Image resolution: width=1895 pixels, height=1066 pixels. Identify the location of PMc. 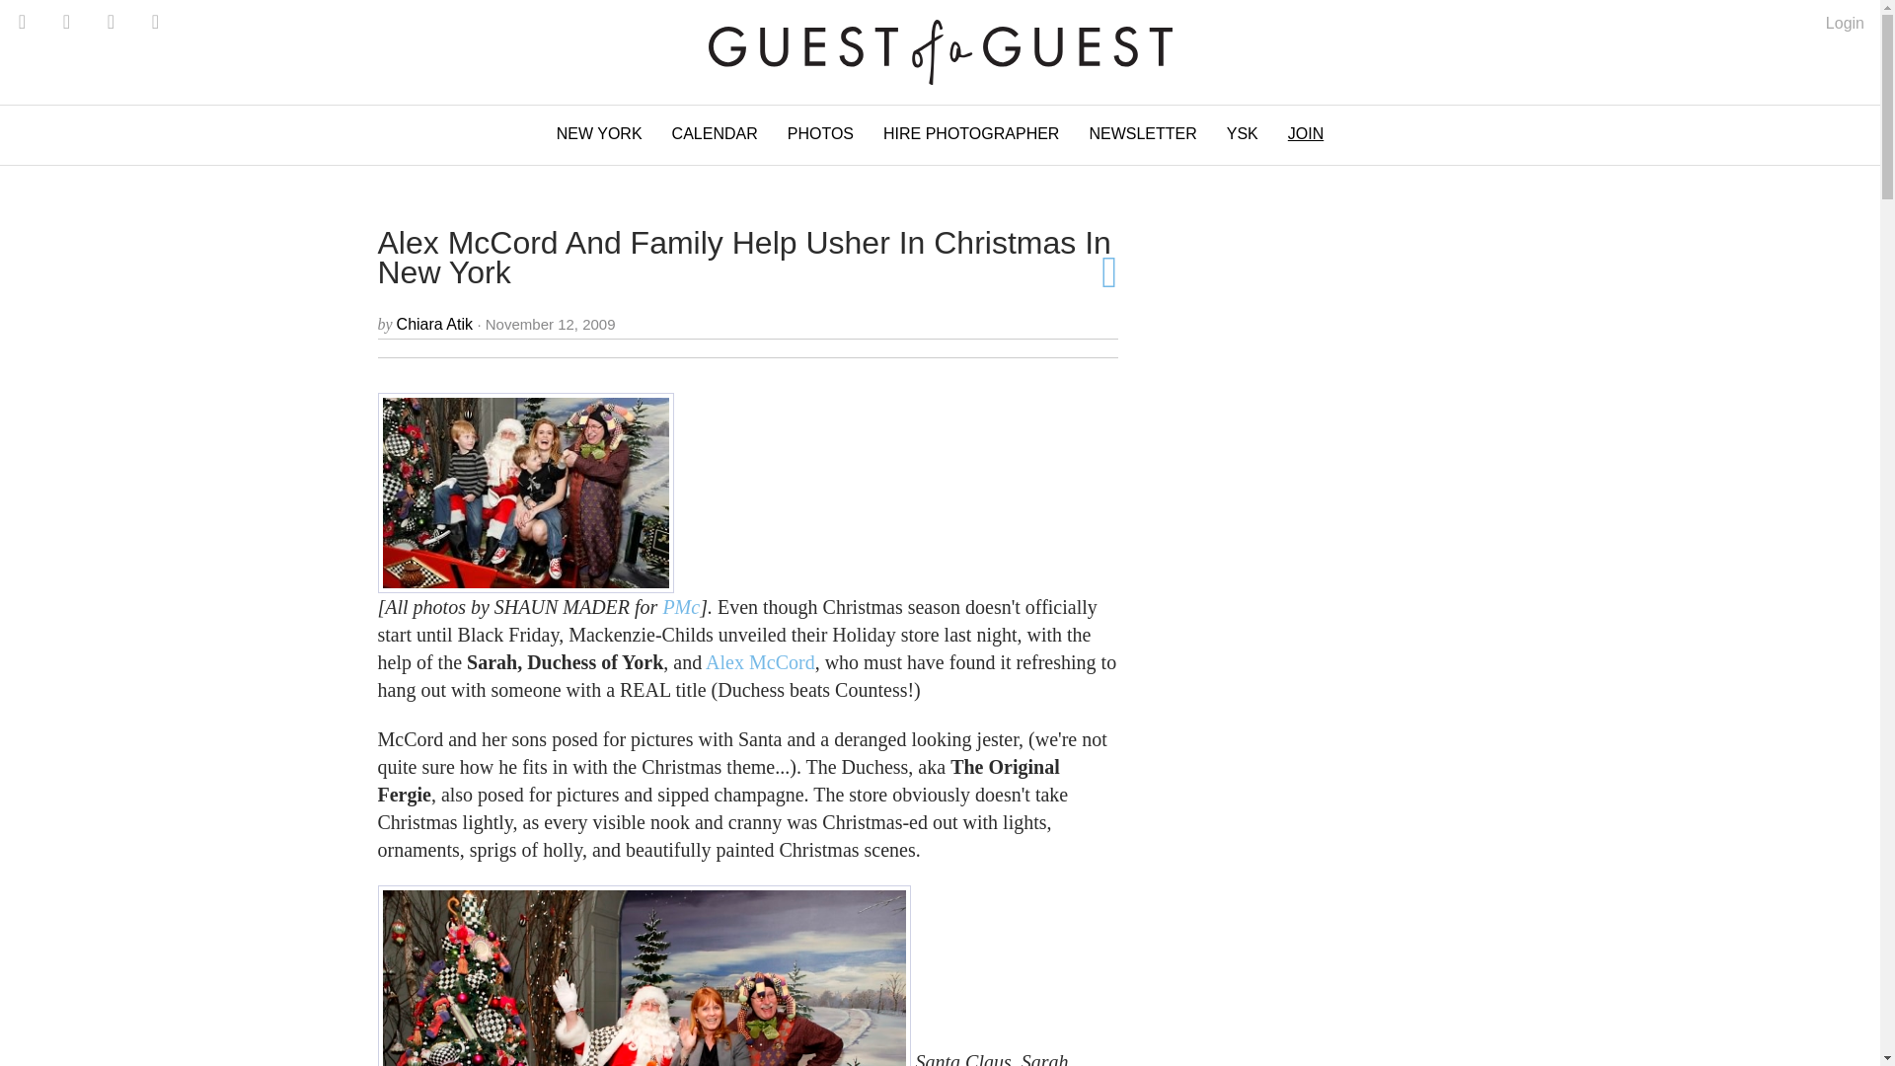
(680, 606).